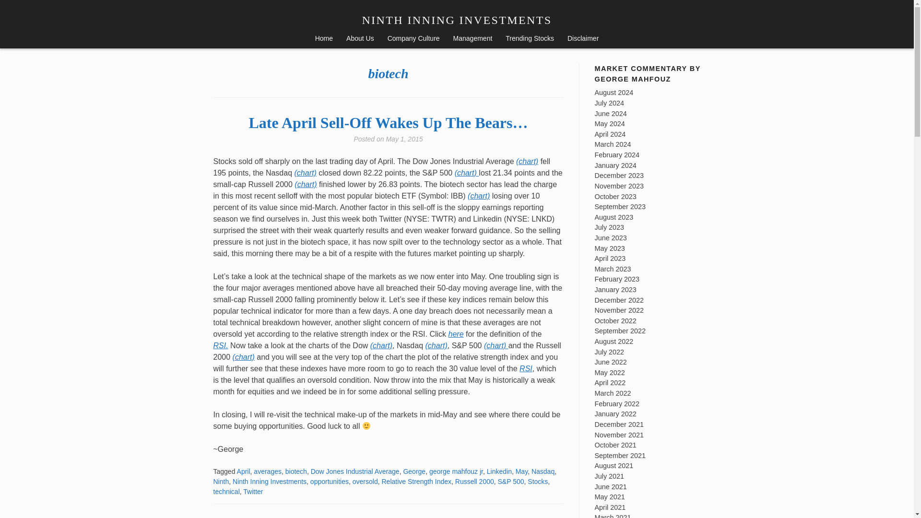  Describe the element at coordinates (413, 39) in the screenshot. I see `Company Culture` at that location.